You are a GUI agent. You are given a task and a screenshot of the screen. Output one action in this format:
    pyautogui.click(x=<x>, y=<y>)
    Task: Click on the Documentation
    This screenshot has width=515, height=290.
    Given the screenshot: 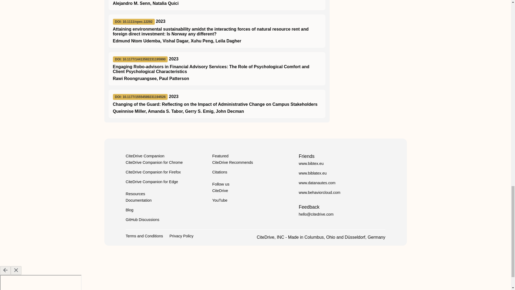 What is the action you would take?
    pyautogui.click(x=138, y=200)
    